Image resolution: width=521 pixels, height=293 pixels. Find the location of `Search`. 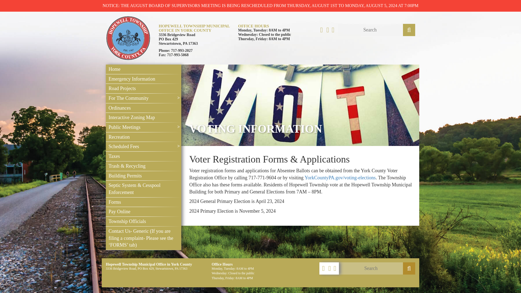

Search is located at coordinates (409, 30).